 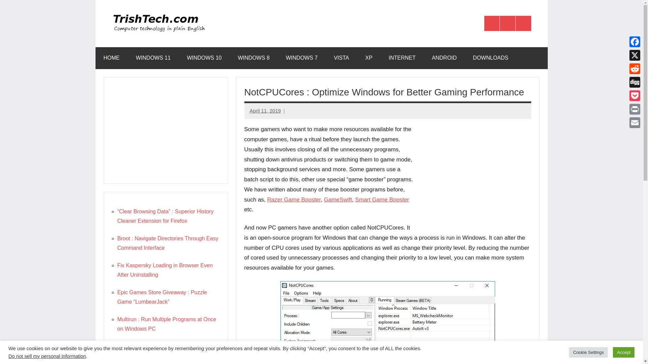 I want to click on VISTA, so click(x=341, y=58).